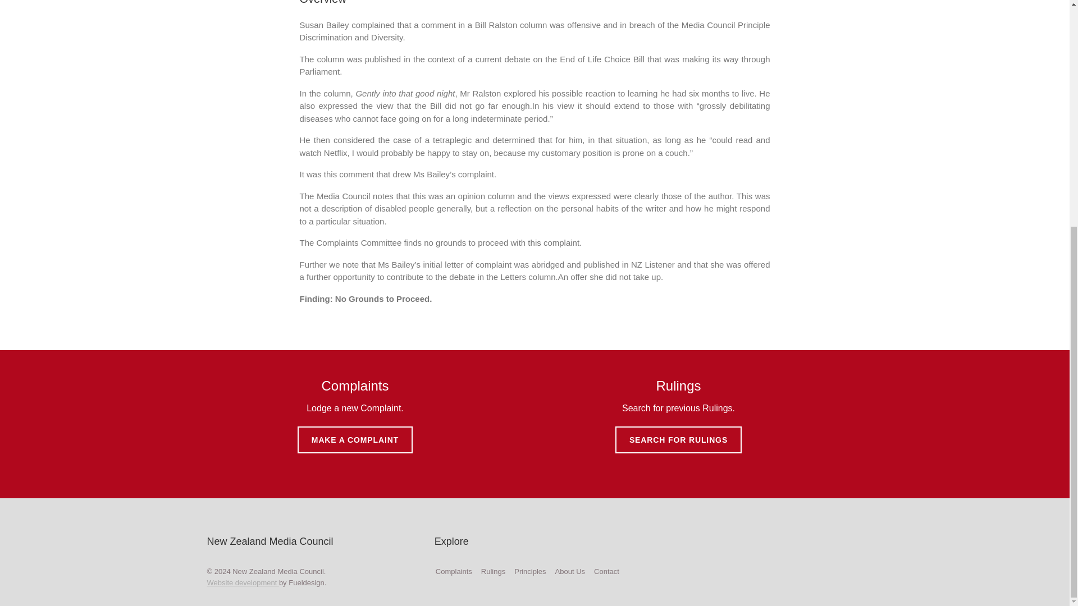  I want to click on The Standards We Apply, so click(529, 571).